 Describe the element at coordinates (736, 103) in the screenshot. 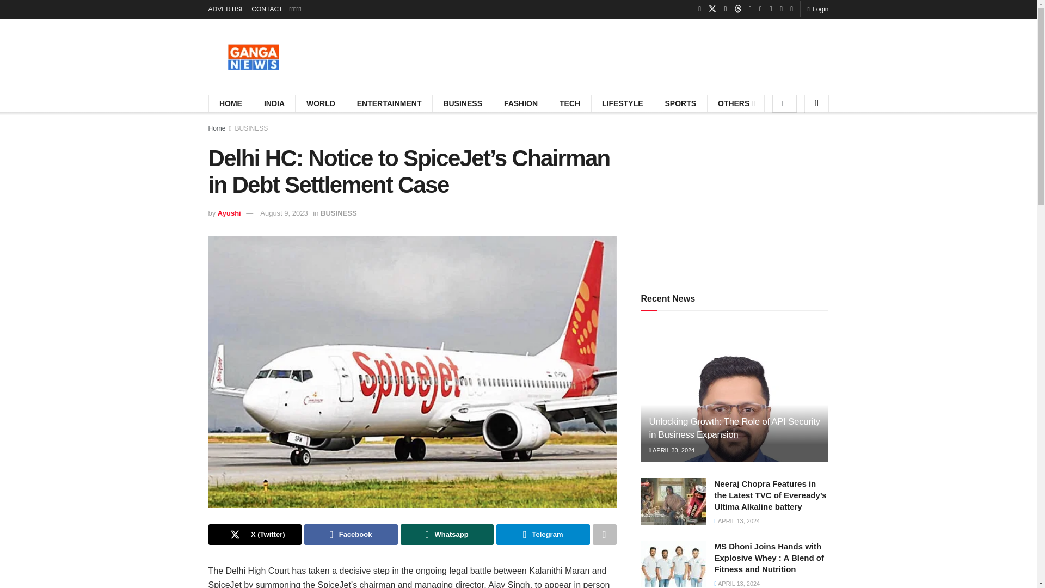

I see `OTHERS` at that location.